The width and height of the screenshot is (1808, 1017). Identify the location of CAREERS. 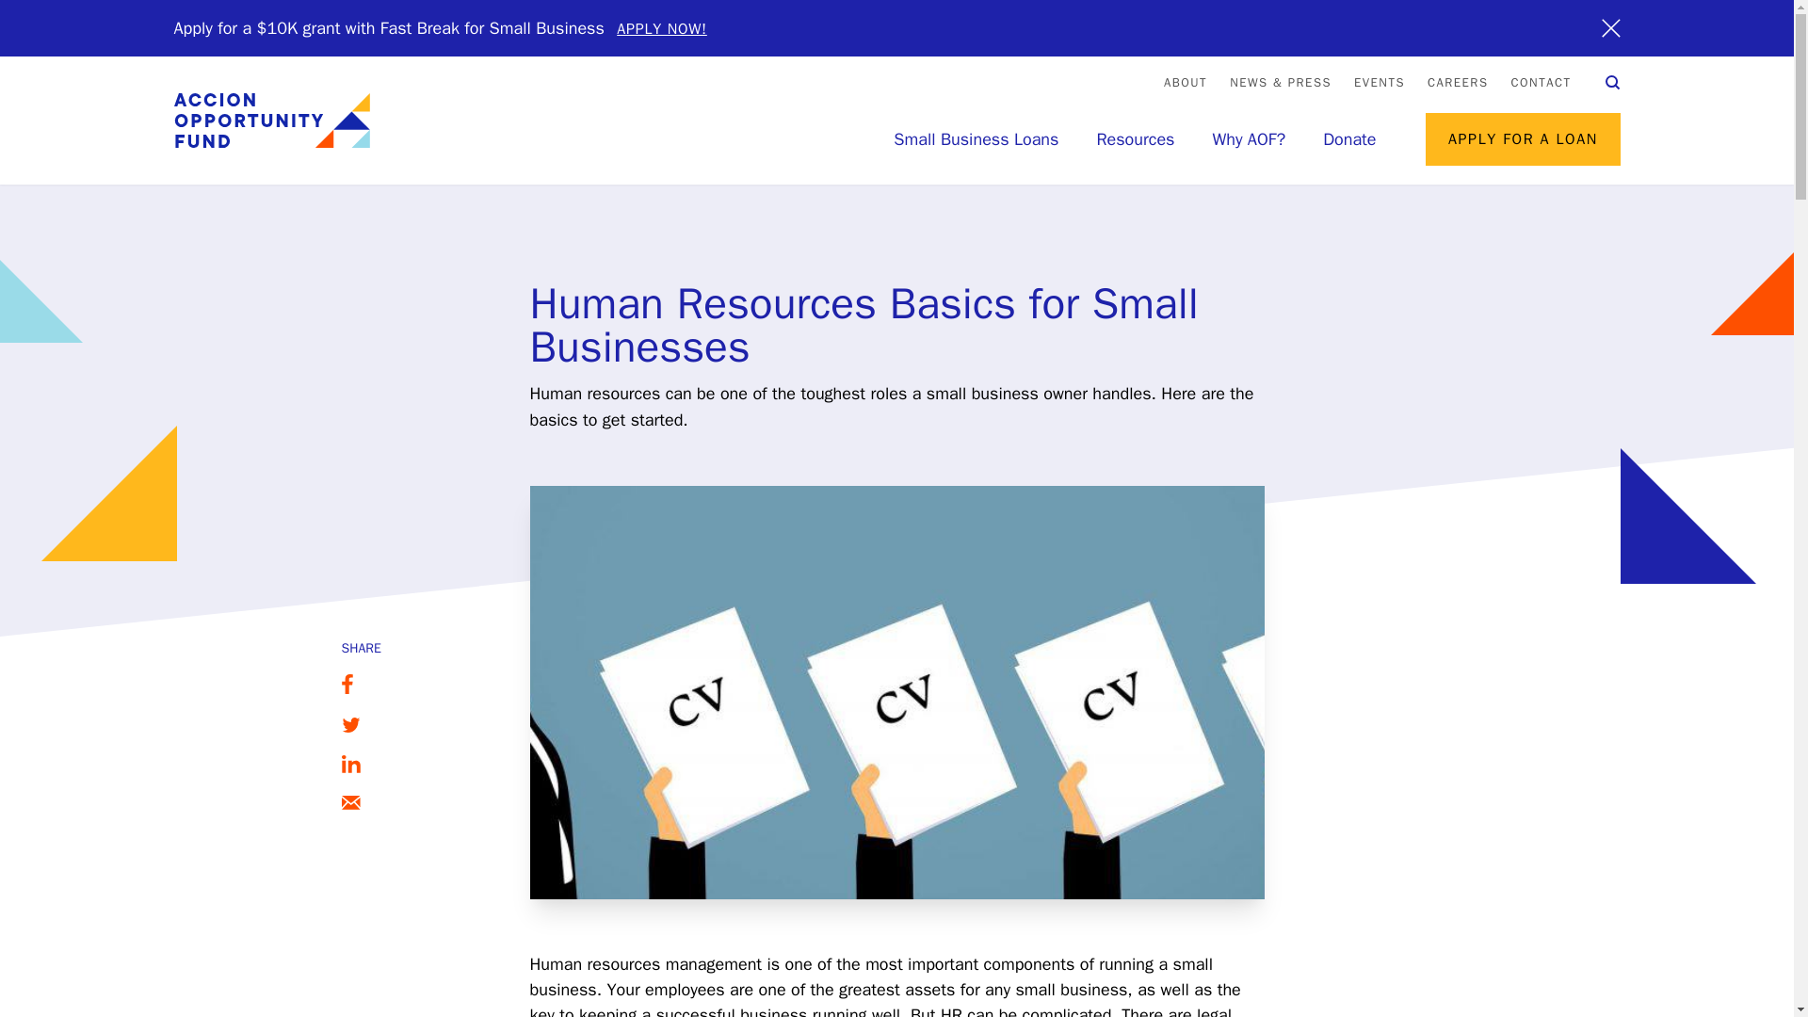
(1458, 82).